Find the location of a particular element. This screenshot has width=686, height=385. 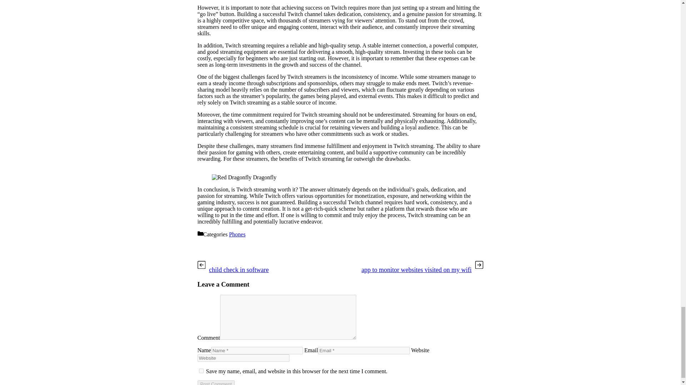

Phones is located at coordinates (237, 235).